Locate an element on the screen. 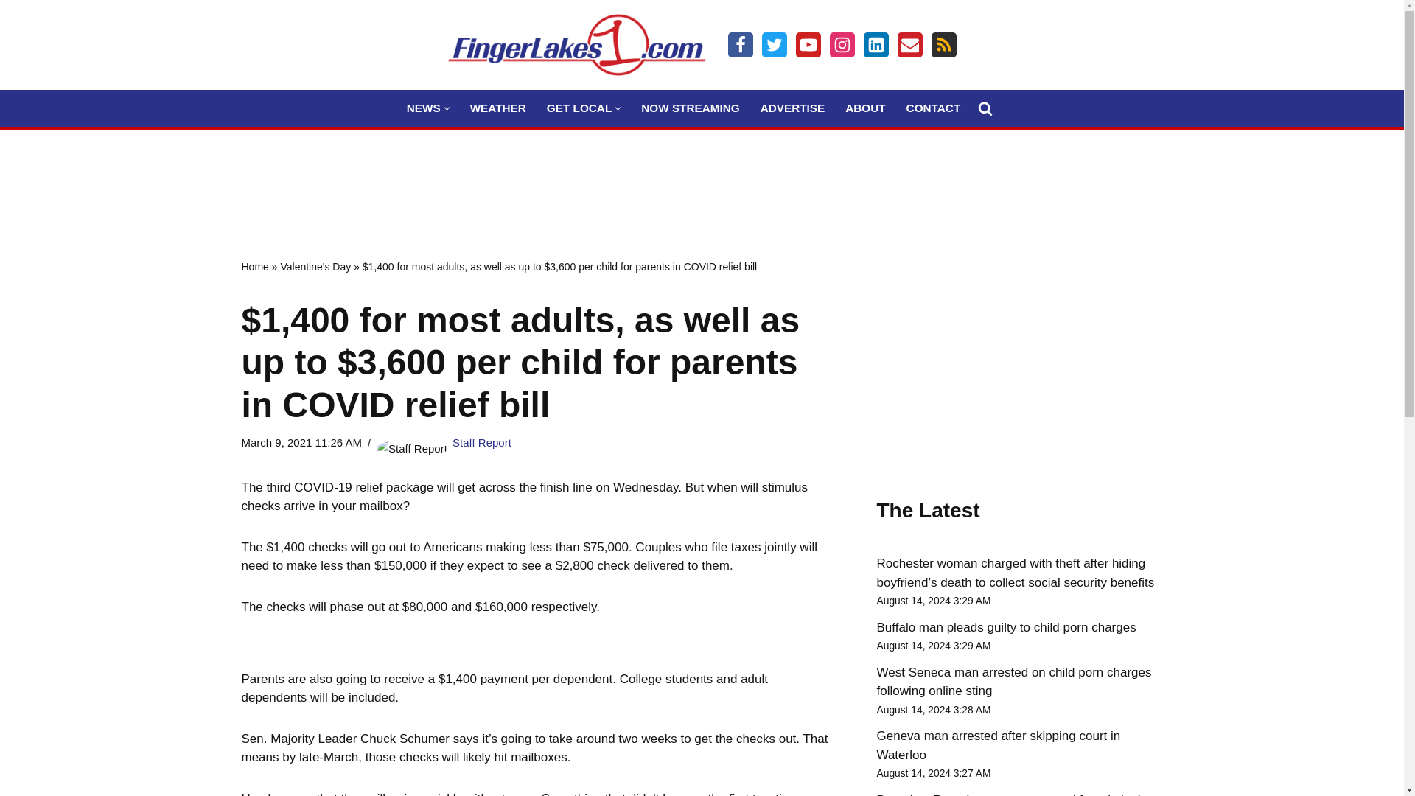 This screenshot has width=1415, height=796. ABOUT is located at coordinates (865, 108).